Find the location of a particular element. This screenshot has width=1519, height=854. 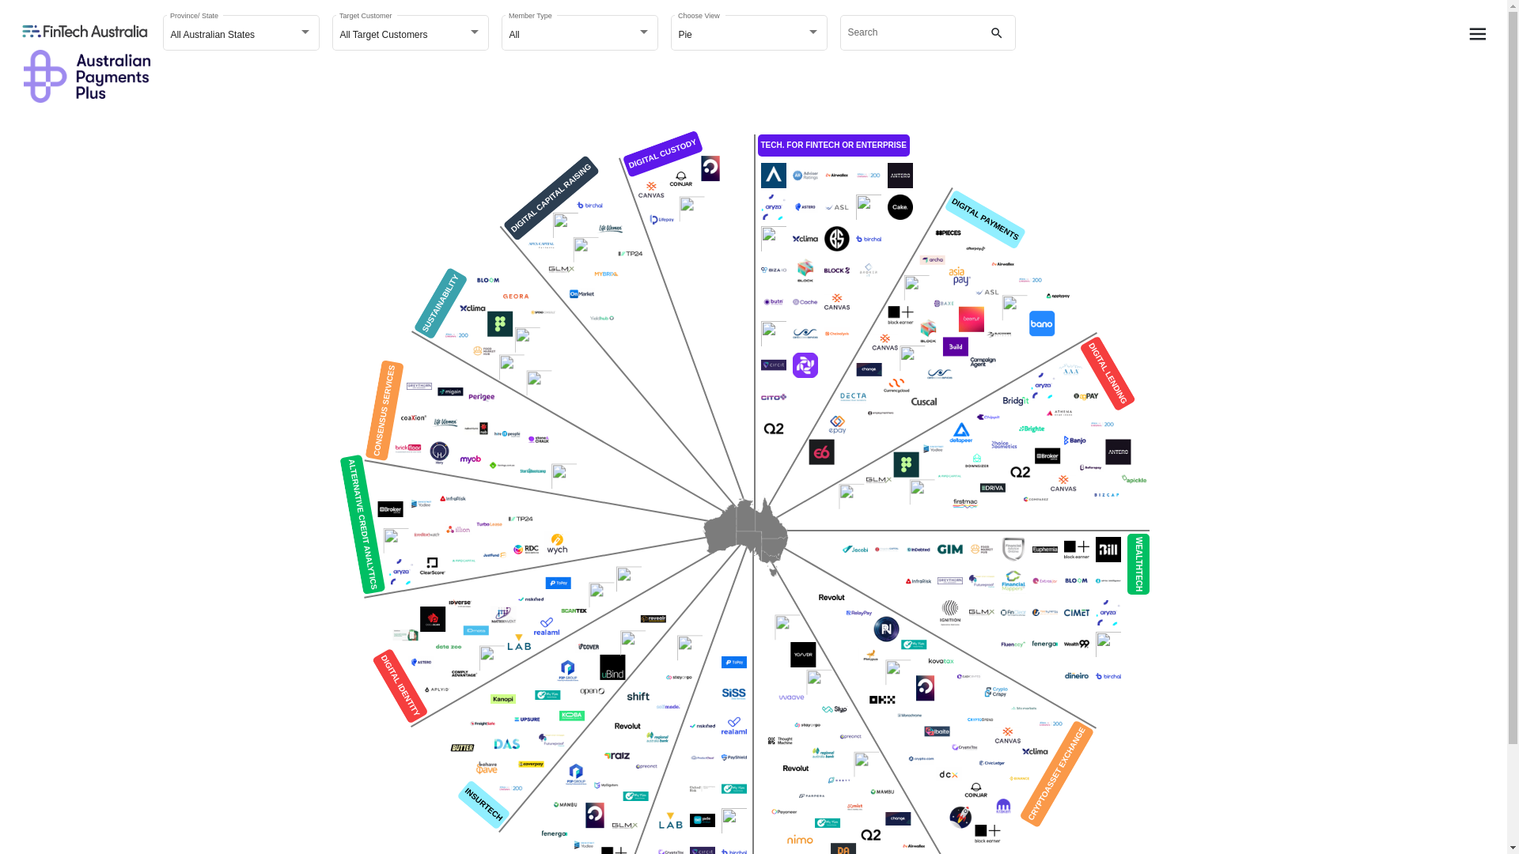

On-Market Bookbuilds Pty Ltd is located at coordinates (581, 294).